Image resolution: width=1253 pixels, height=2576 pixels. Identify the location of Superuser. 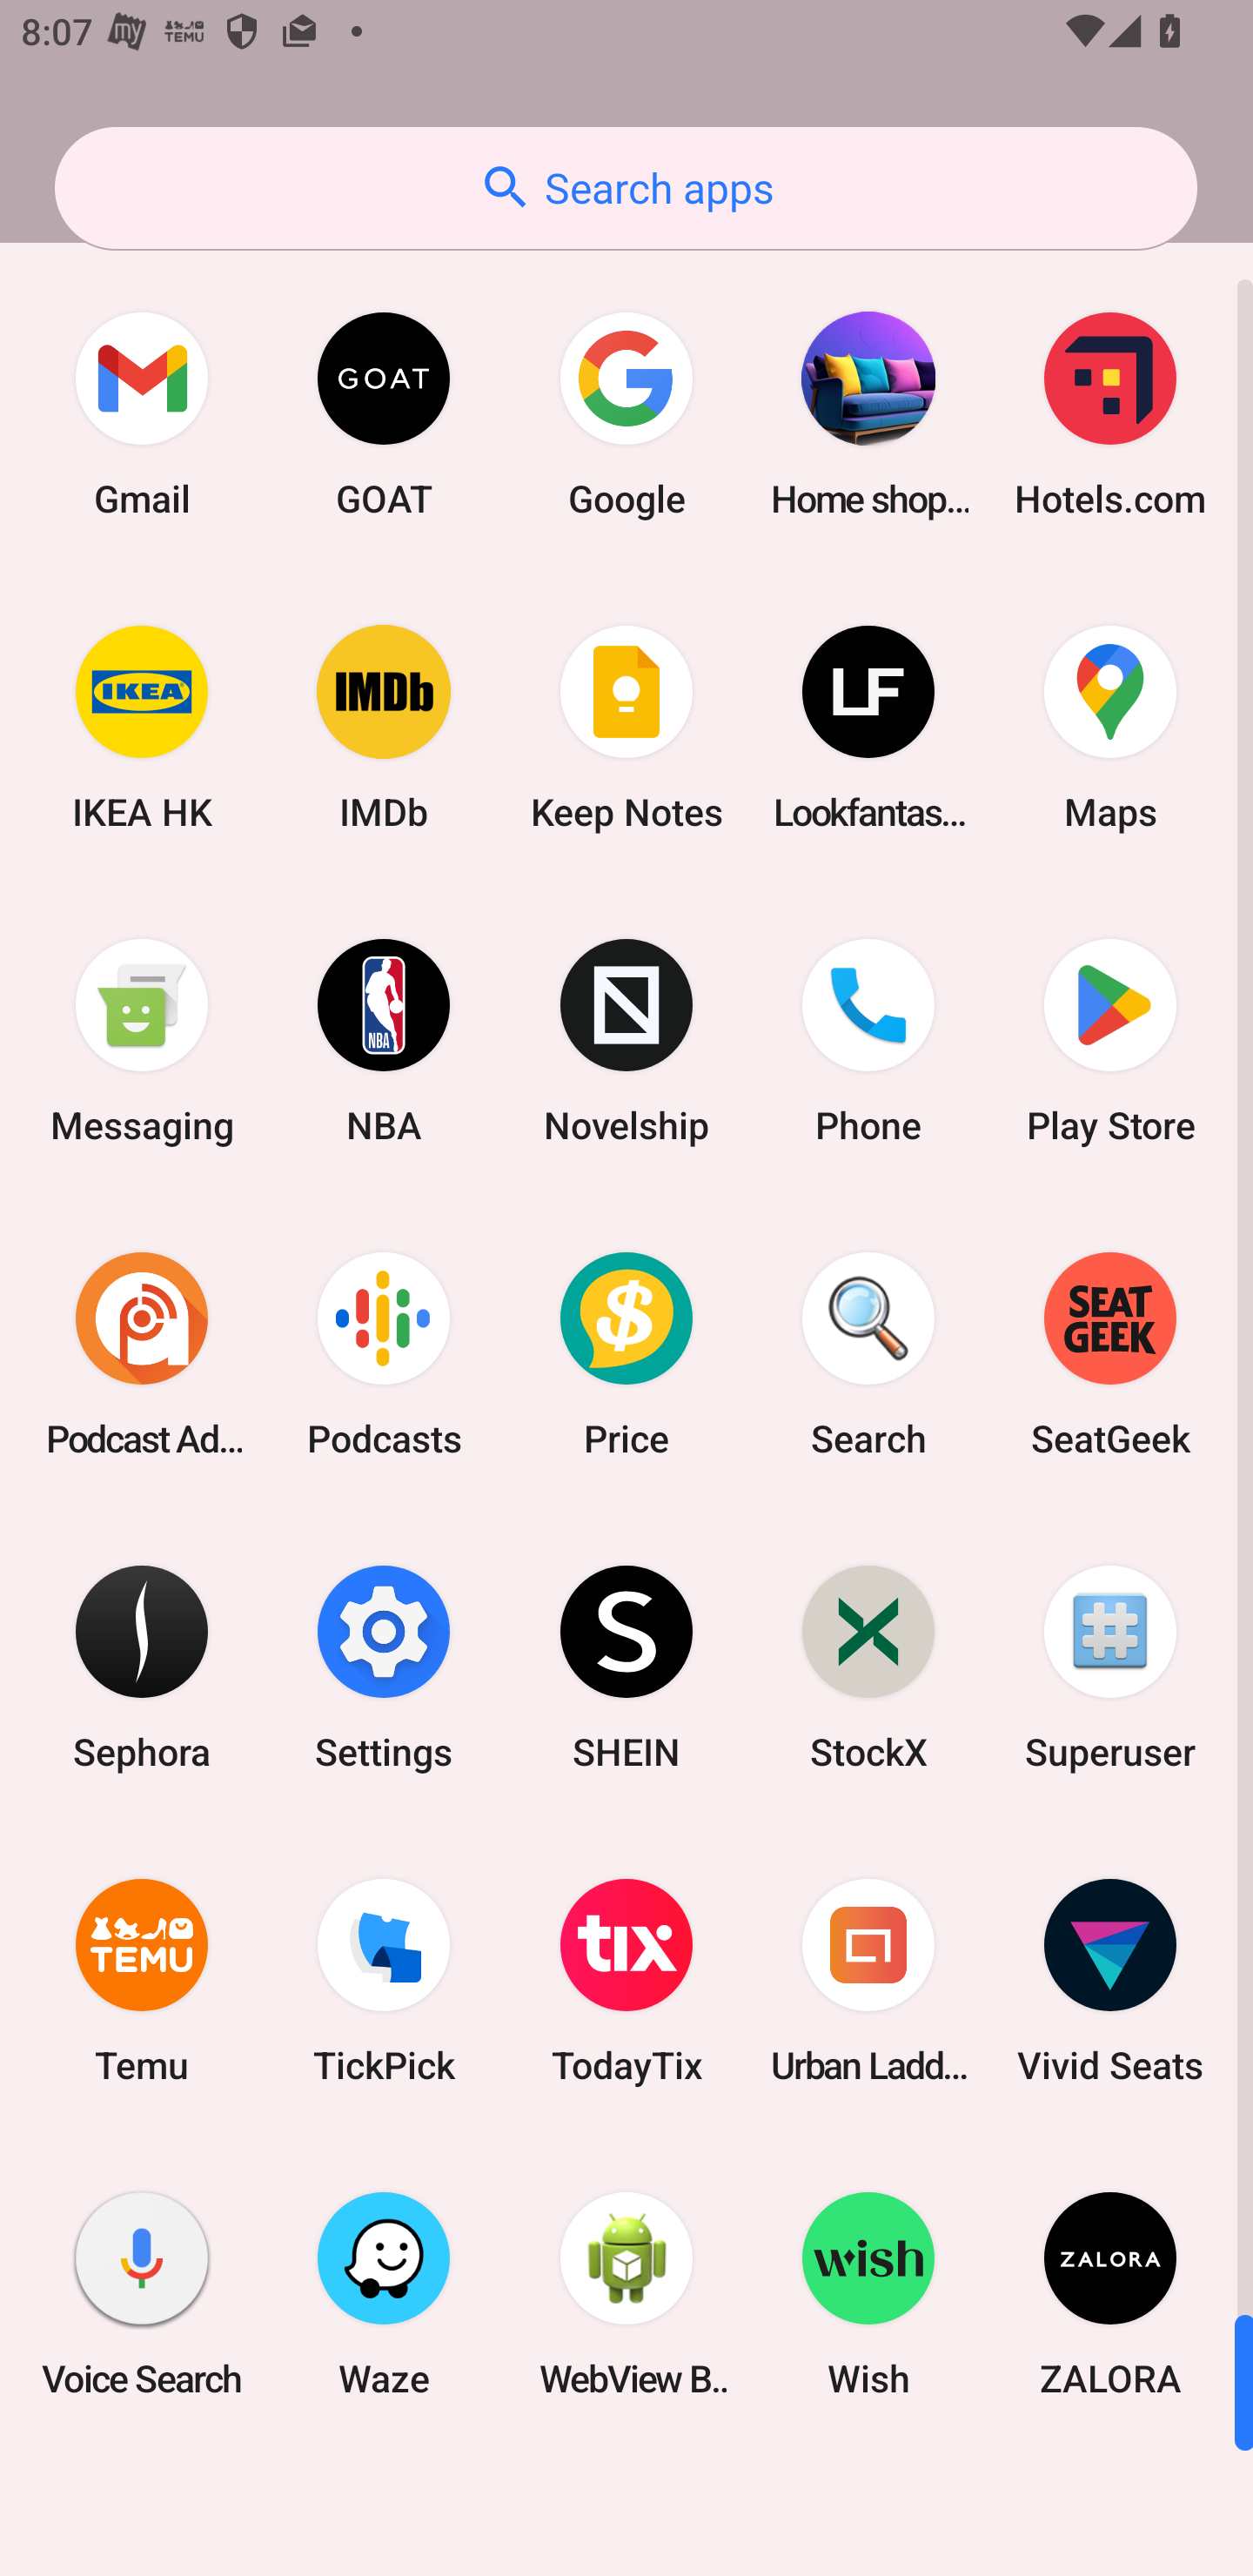
(1110, 1666).